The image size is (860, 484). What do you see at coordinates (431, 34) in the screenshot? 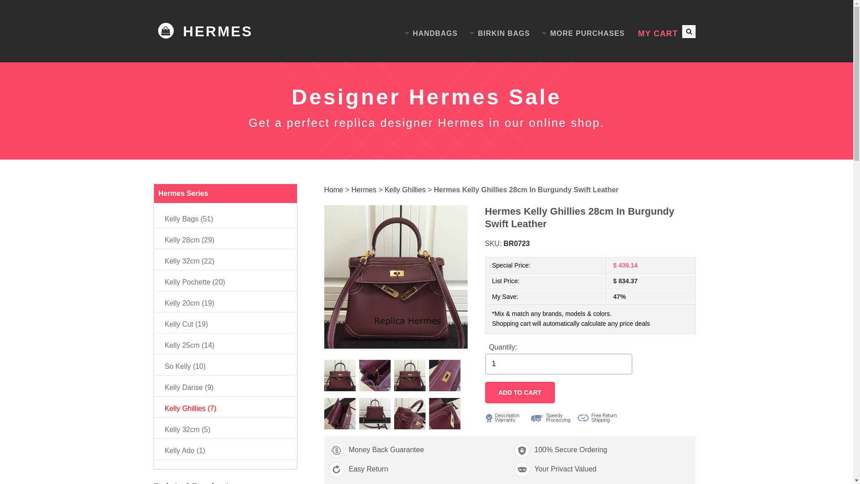
I see `HANDBAGS` at bounding box center [431, 34].